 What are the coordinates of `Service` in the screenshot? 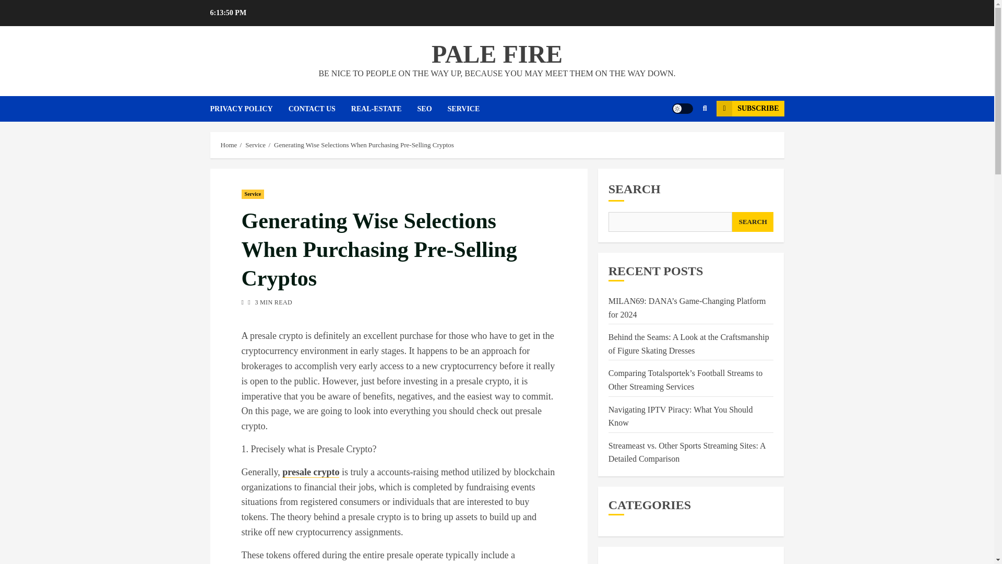 It's located at (255, 145).